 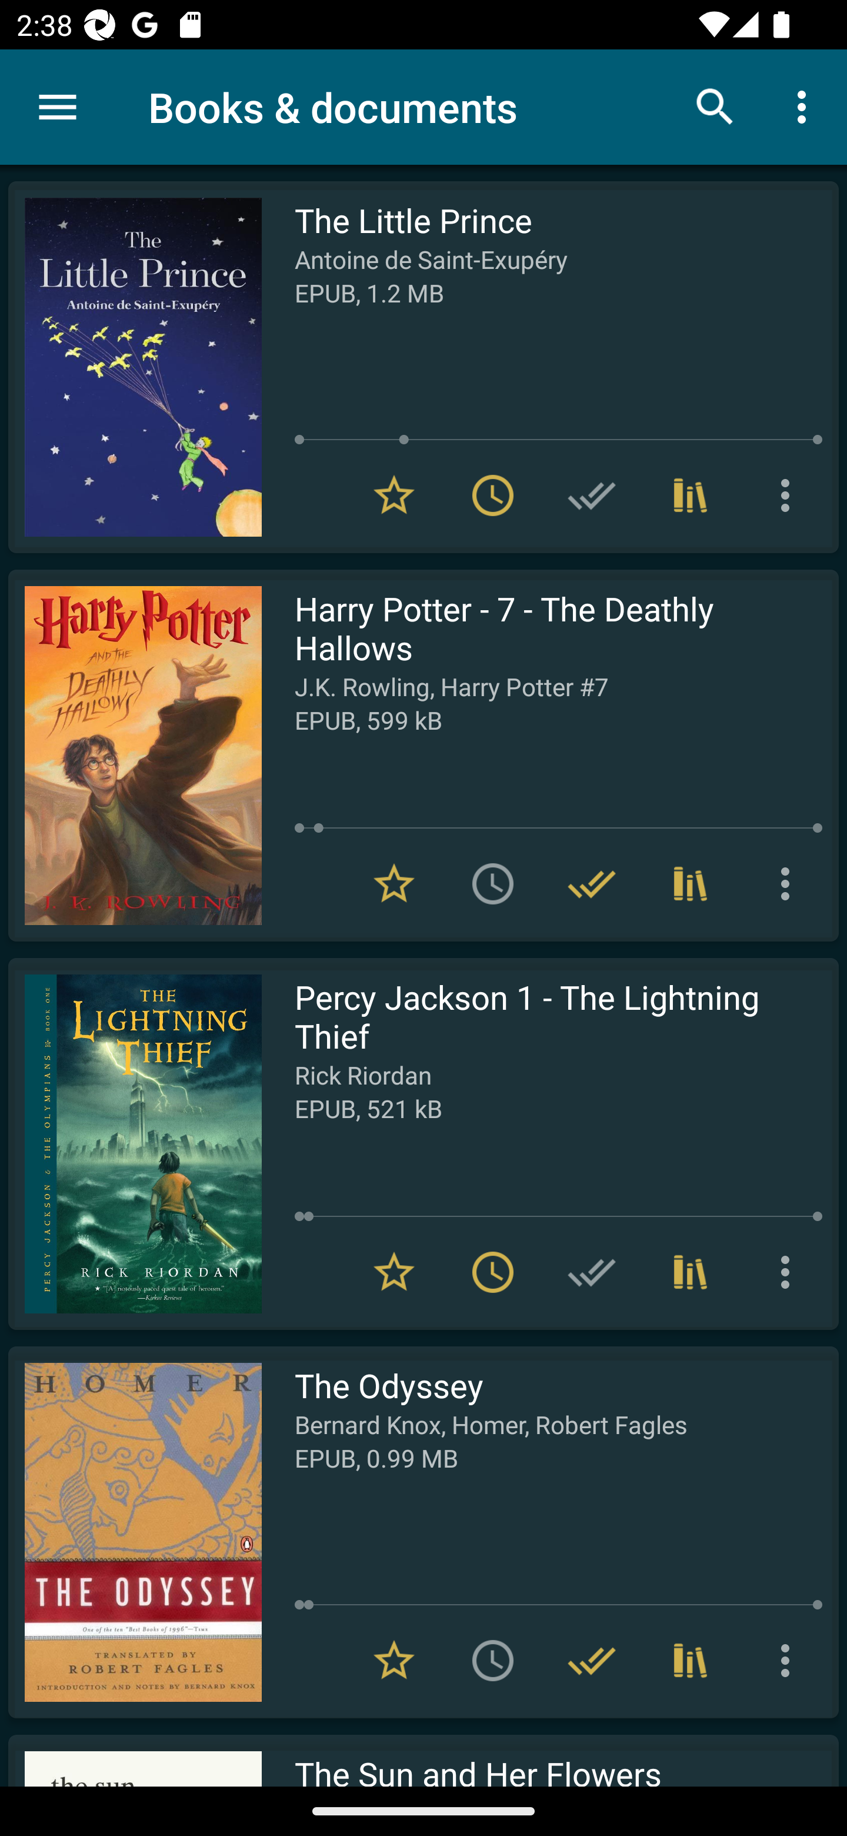 What do you see at coordinates (493, 1272) in the screenshot?
I see `Remove from To read` at bounding box center [493, 1272].